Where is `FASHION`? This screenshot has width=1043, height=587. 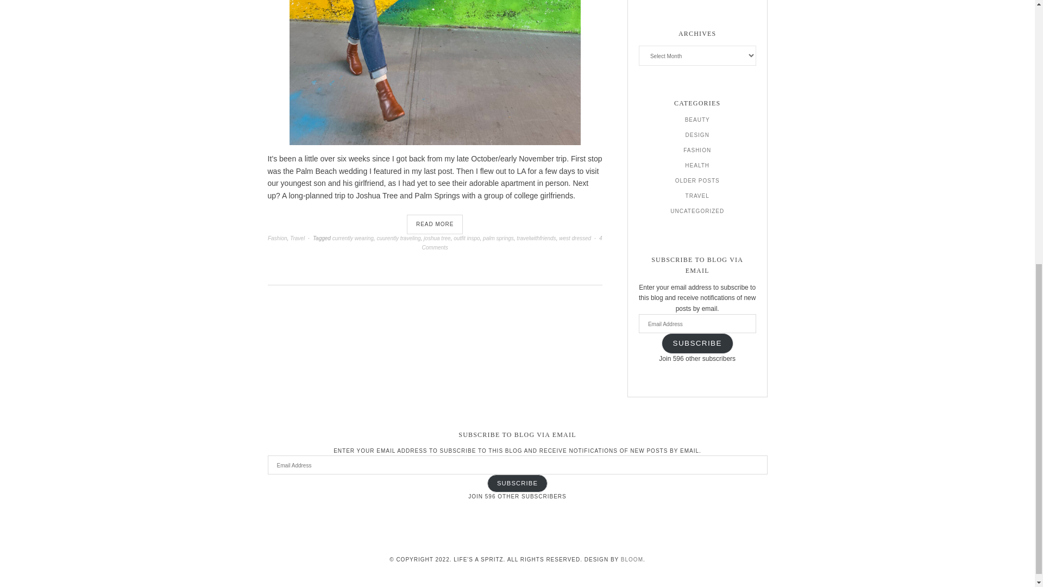 FASHION is located at coordinates (697, 150).